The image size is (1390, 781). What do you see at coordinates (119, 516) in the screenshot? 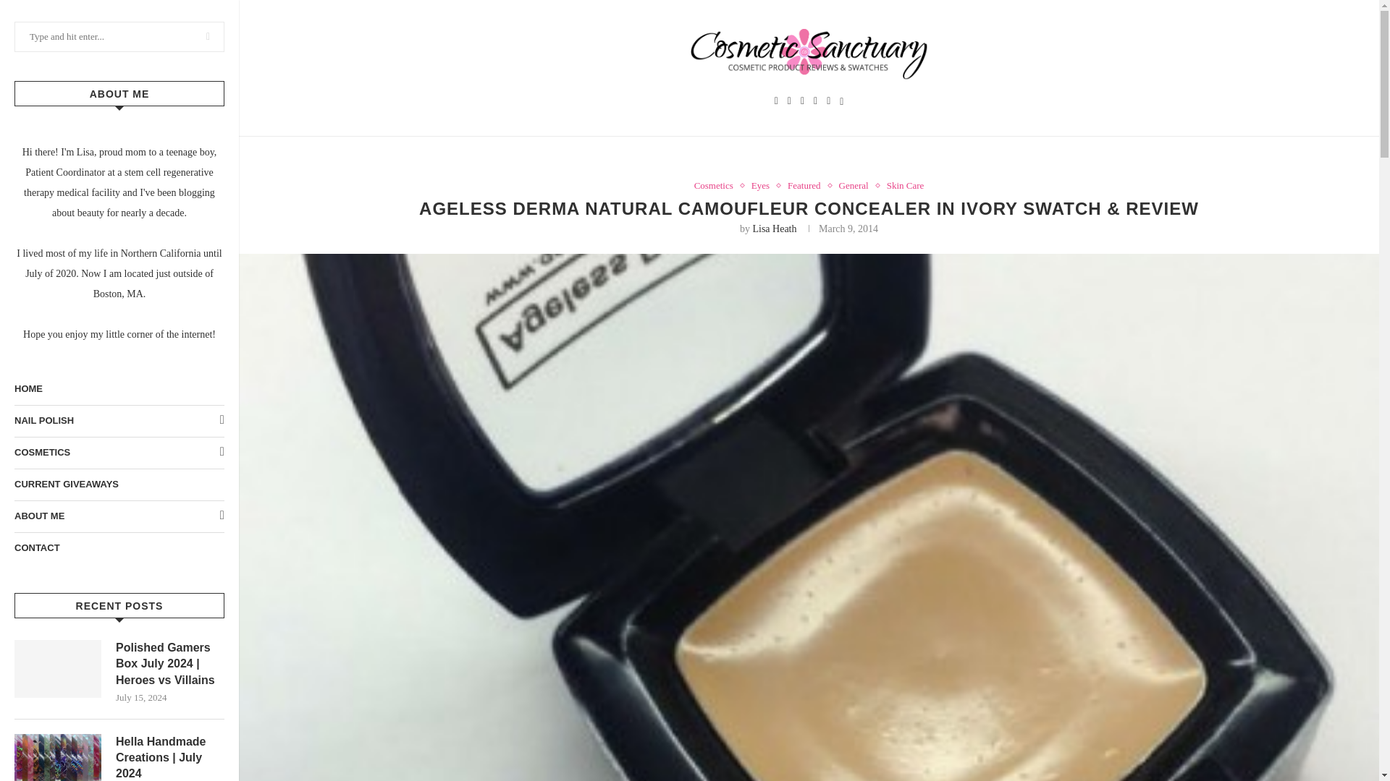
I see `ABOUT ME` at bounding box center [119, 516].